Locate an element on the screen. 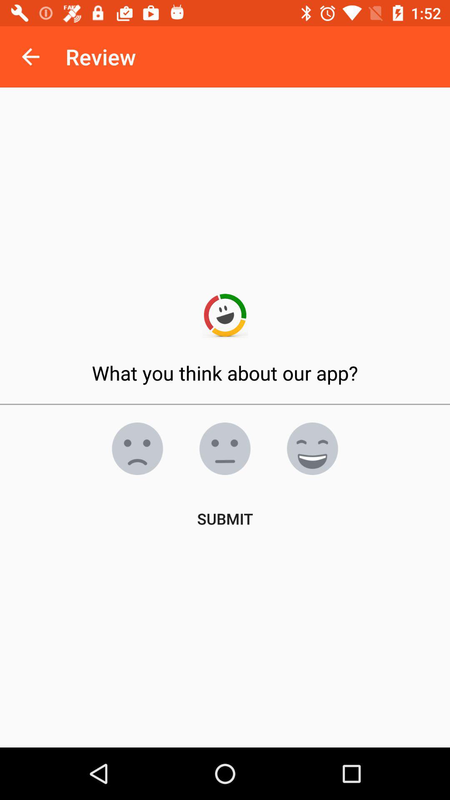 The height and width of the screenshot is (800, 450). select the item on the right is located at coordinates (312, 449).